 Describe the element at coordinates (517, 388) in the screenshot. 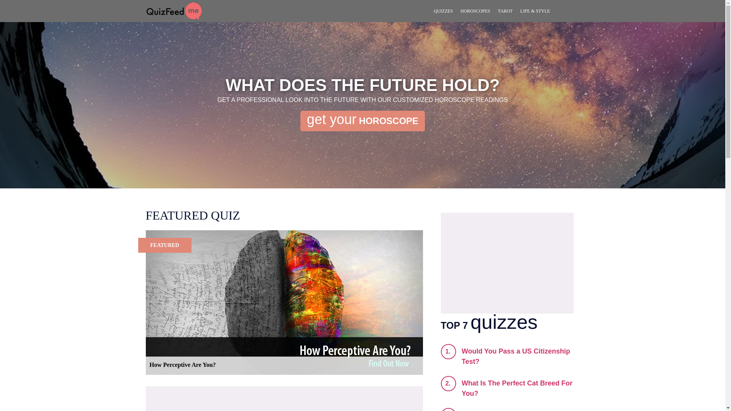

I see `What Is The Perfect Cat Breed For You?` at that location.